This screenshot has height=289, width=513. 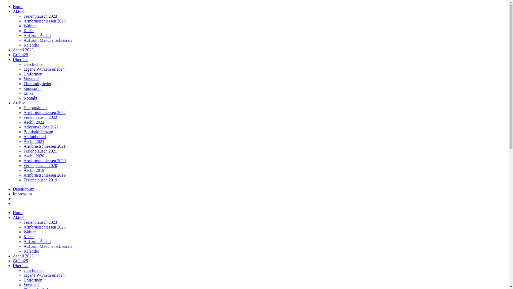 What do you see at coordinates (29, 31) in the screenshot?
I see `Kader` at bounding box center [29, 31].